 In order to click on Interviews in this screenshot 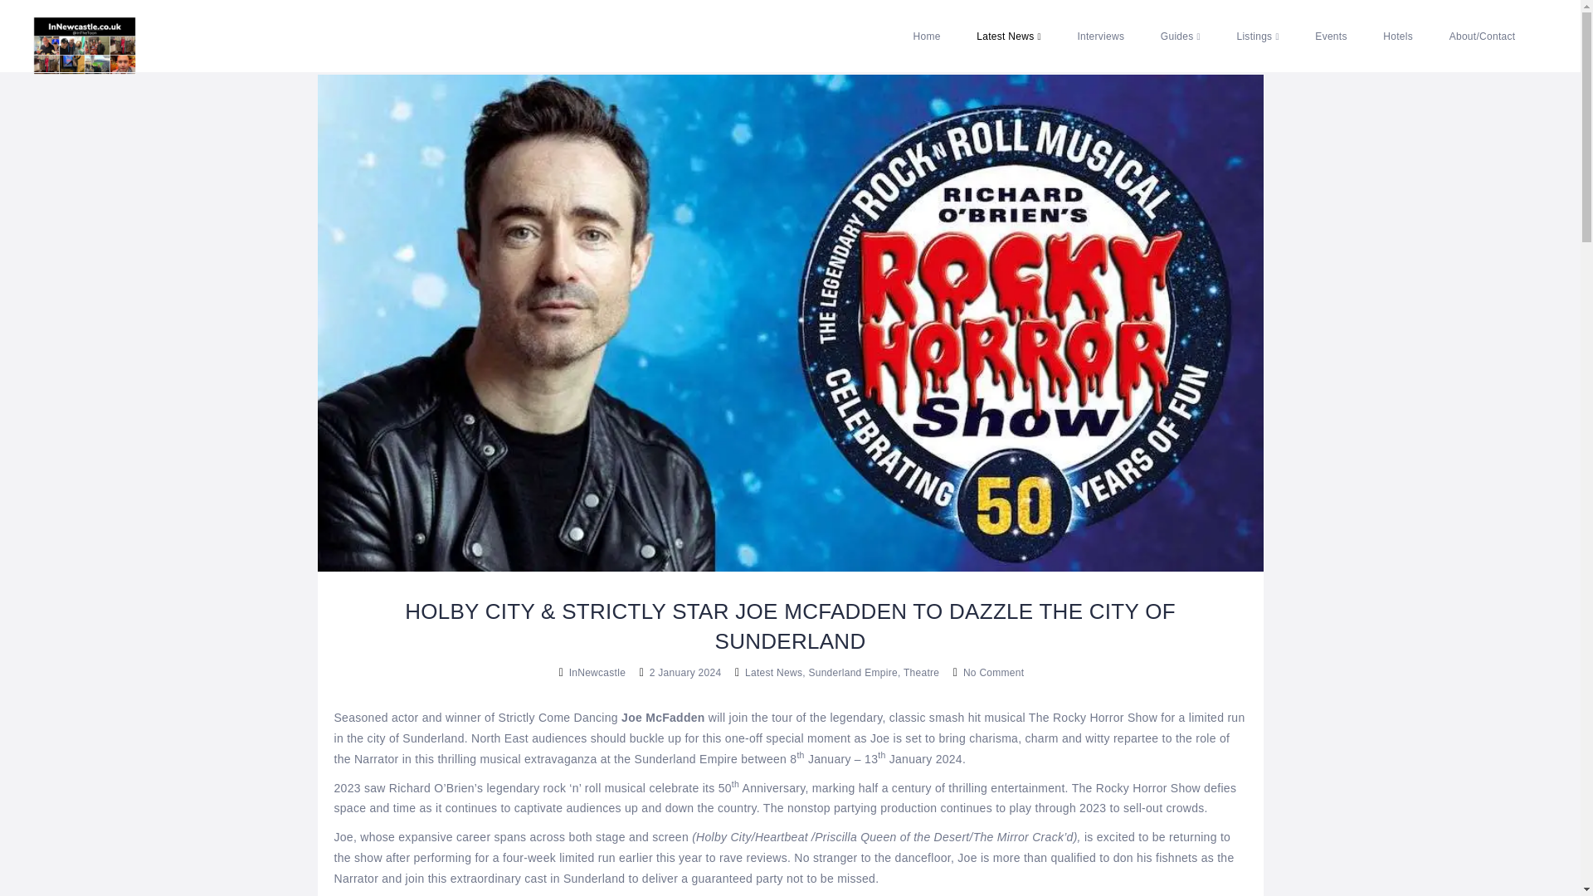, I will do `click(1100, 37)`.